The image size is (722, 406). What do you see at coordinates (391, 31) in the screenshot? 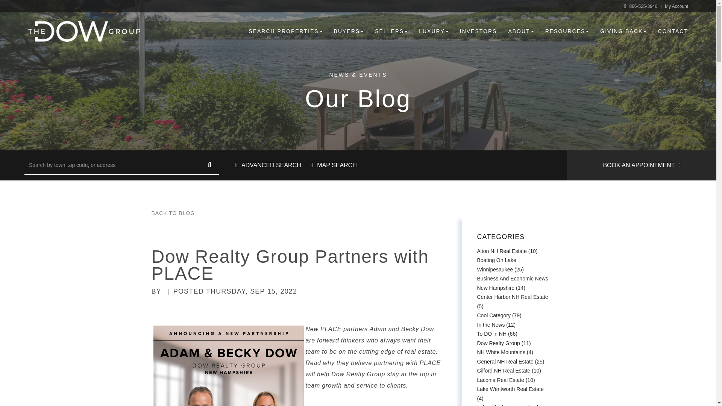
I see `SELLERS` at bounding box center [391, 31].